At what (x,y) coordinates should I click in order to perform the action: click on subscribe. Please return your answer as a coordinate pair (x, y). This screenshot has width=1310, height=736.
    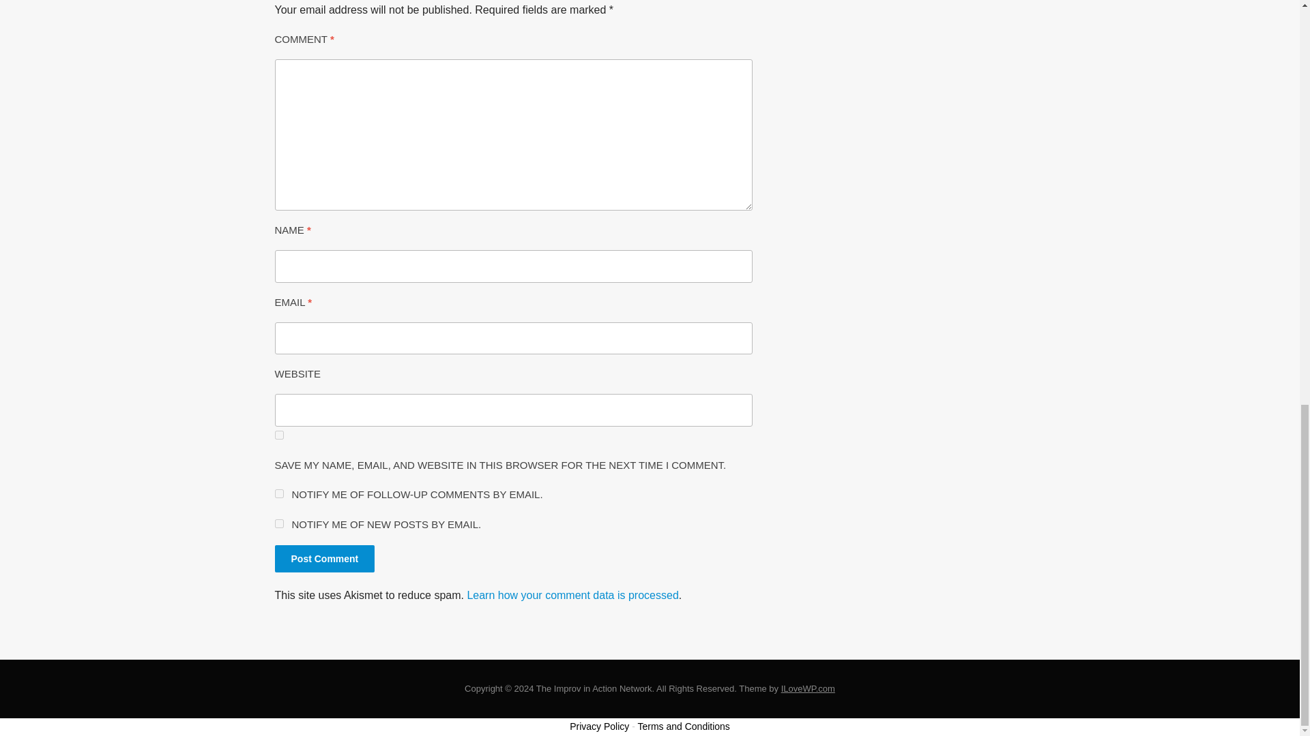
    Looking at the image, I should click on (278, 493).